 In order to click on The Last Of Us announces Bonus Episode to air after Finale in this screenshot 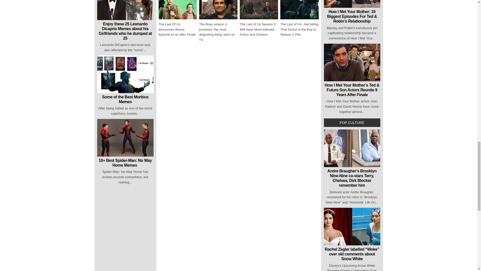, I will do `click(177, 29)`.